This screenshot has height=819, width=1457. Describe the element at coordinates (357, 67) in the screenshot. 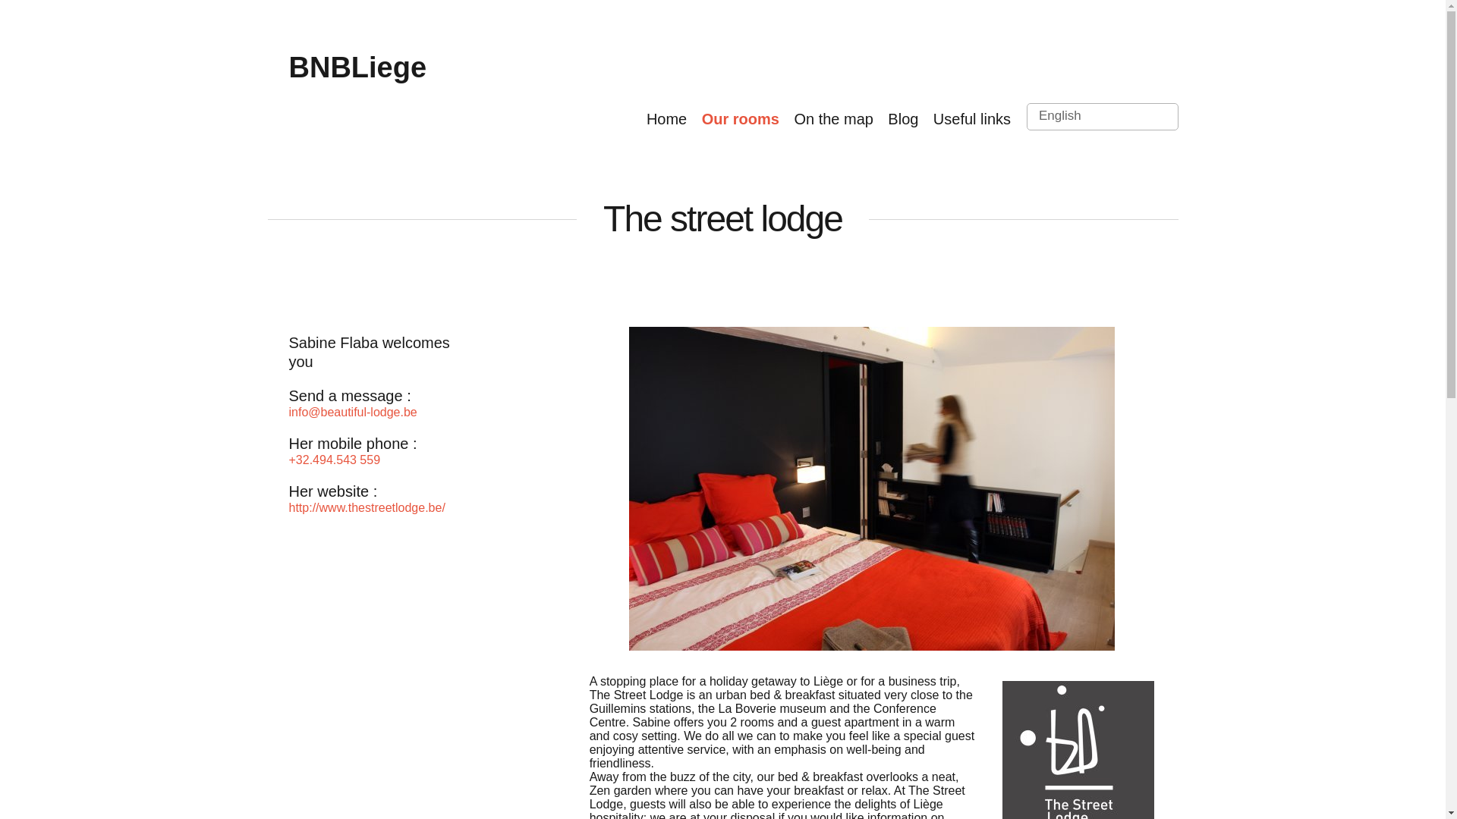

I see `BNBLiege` at that location.